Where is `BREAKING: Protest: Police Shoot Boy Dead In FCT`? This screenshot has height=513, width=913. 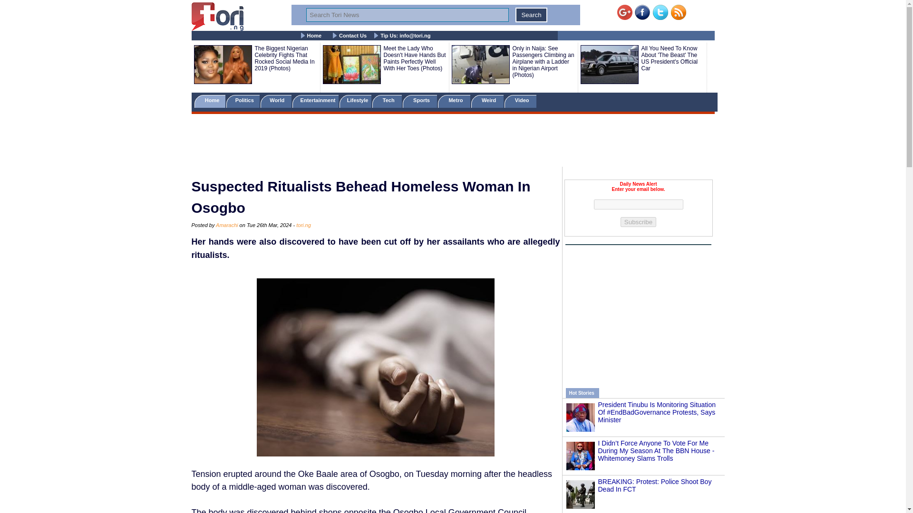
BREAKING: Protest: Police Shoot Boy Dead In FCT is located at coordinates (655, 485).